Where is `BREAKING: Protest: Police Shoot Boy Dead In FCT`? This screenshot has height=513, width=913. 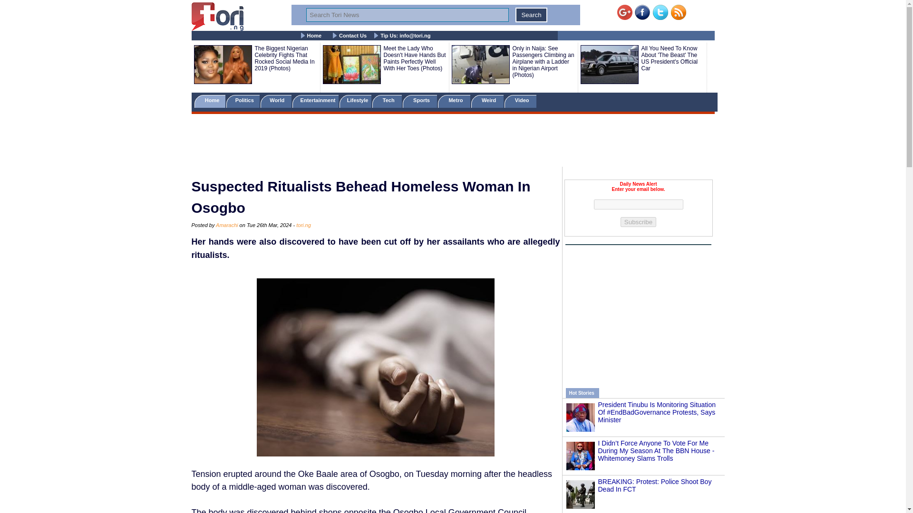
BREAKING: Protest: Police Shoot Boy Dead In FCT is located at coordinates (655, 485).